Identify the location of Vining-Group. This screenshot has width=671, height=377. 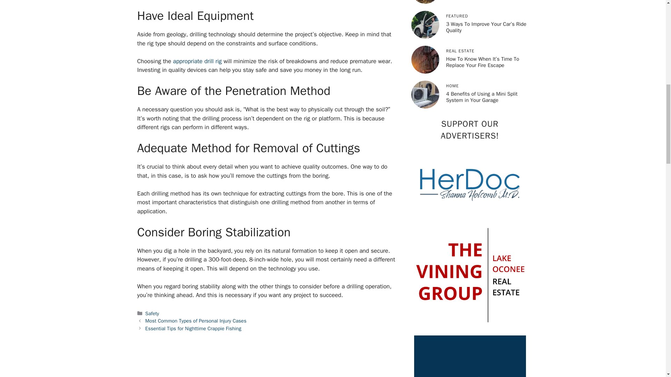
(470, 274).